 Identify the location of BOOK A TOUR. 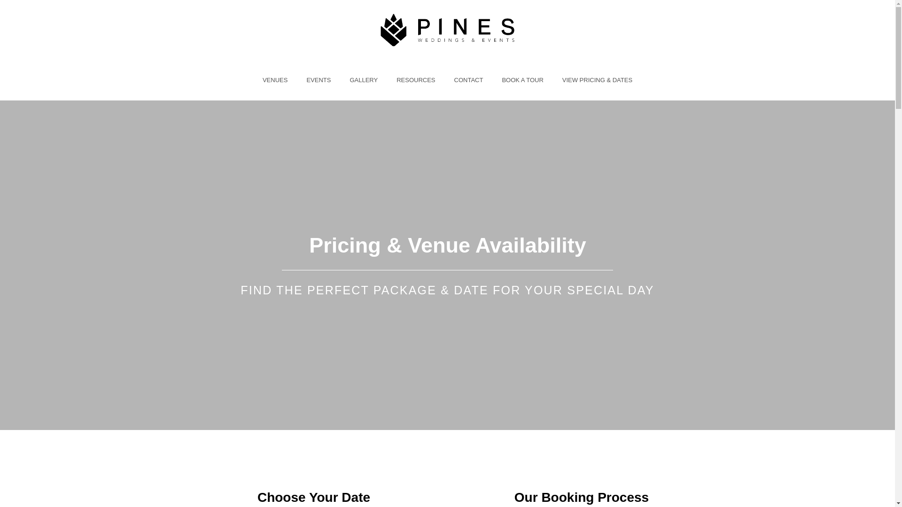
(522, 80).